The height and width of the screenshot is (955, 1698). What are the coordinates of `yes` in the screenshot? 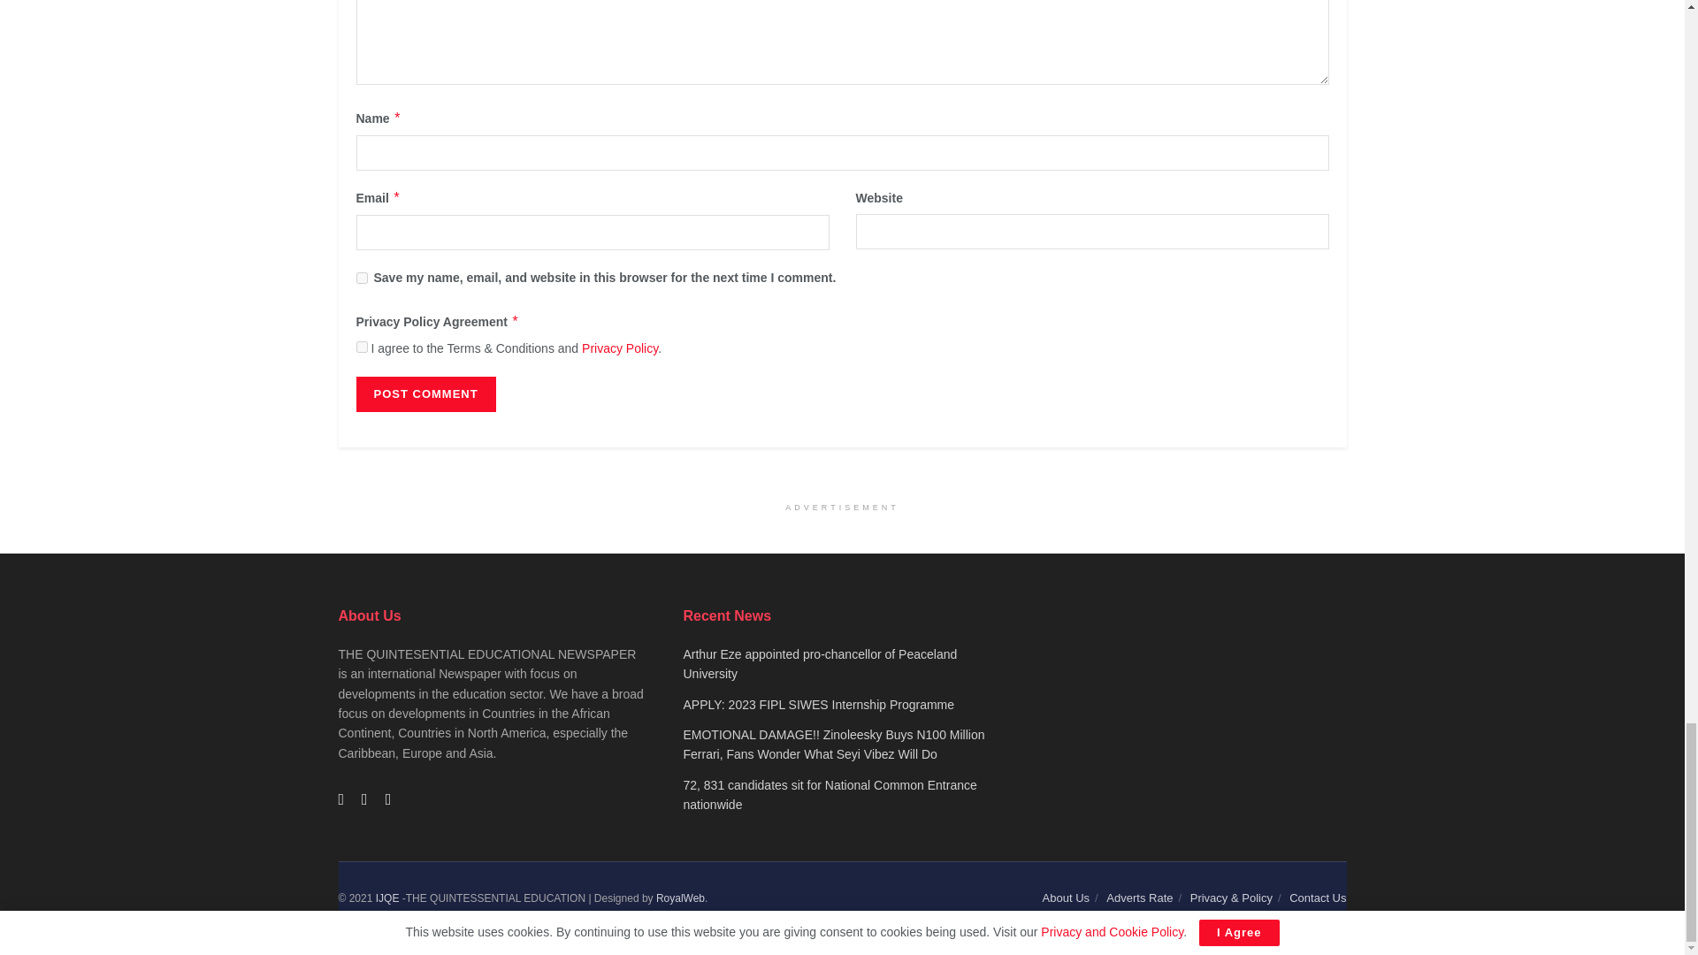 It's located at (361, 278).